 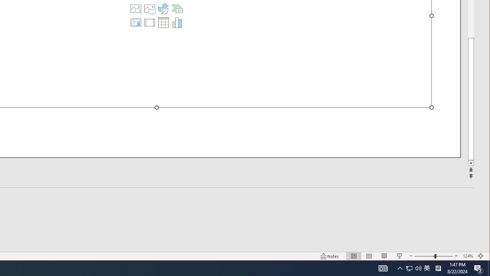 I want to click on Action Center, 2 new notifications, so click(x=456, y=256).